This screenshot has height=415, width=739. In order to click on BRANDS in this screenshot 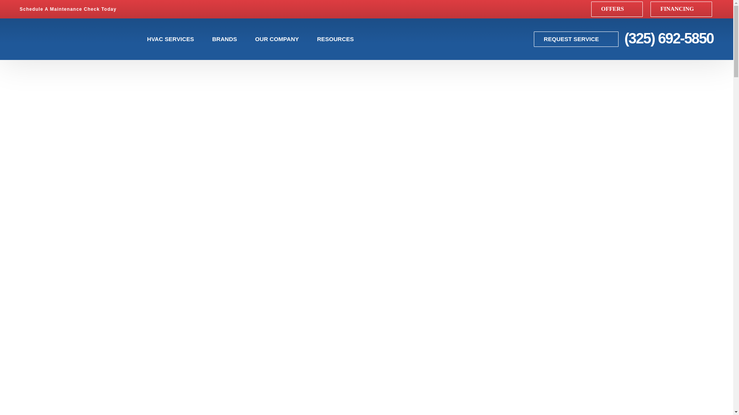, I will do `click(228, 39)`.